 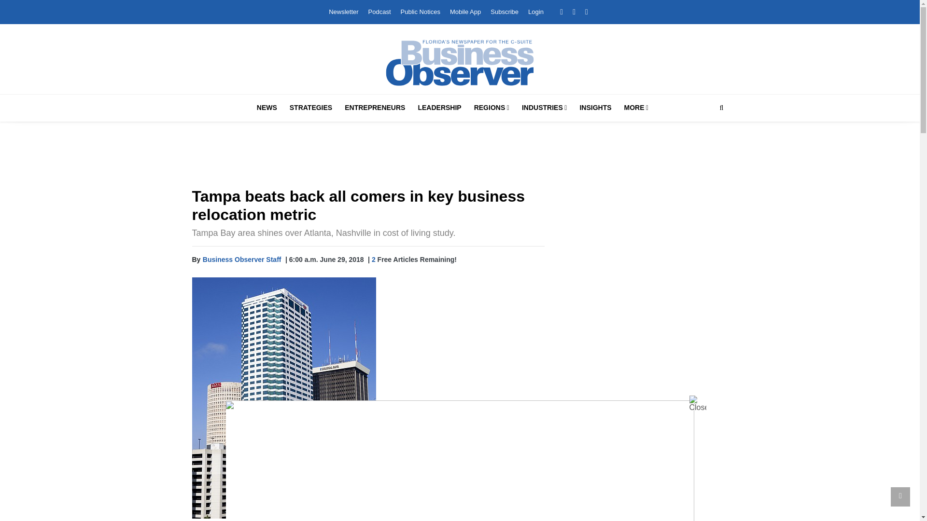 What do you see at coordinates (460, 156) in the screenshot?
I see `3rd party ad content` at bounding box center [460, 156].